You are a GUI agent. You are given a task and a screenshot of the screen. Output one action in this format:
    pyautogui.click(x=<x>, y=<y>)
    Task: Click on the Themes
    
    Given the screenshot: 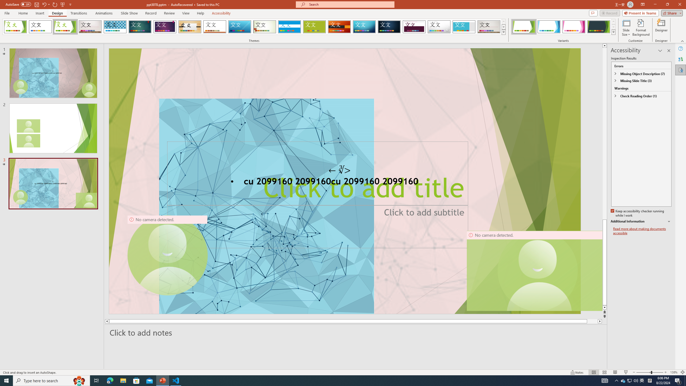 What is the action you would take?
    pyautogui.click(x=503, y=32)
    